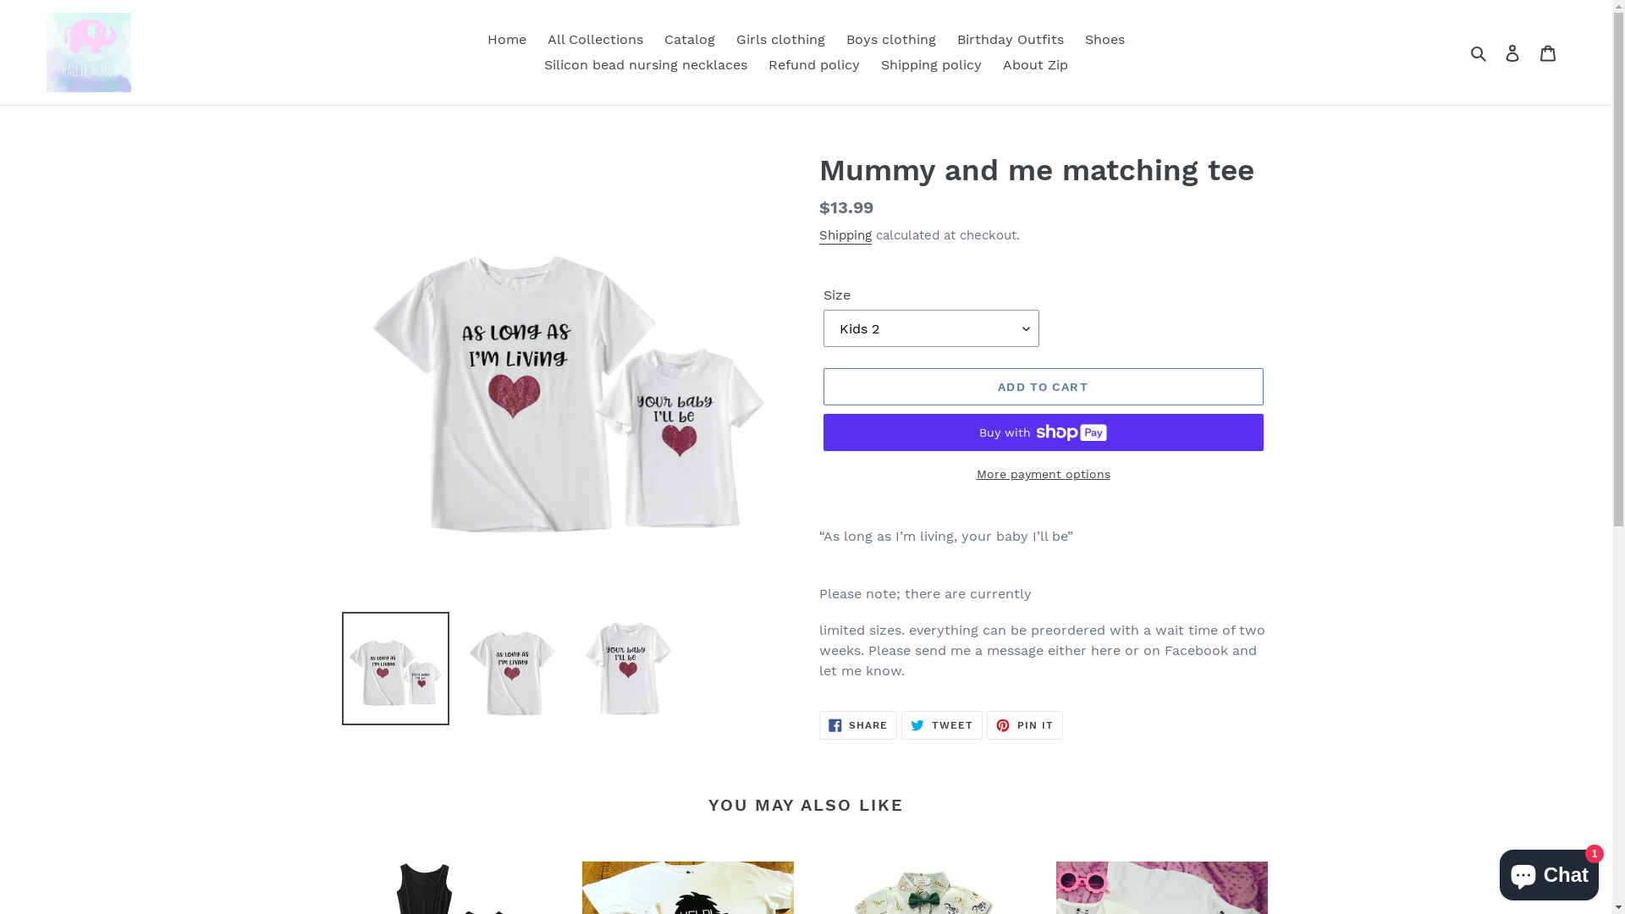  What do you see at coordinates (1011, 40) in the screenshot?
I see `Birthday Outfits` at bounding box center [1011, 40].